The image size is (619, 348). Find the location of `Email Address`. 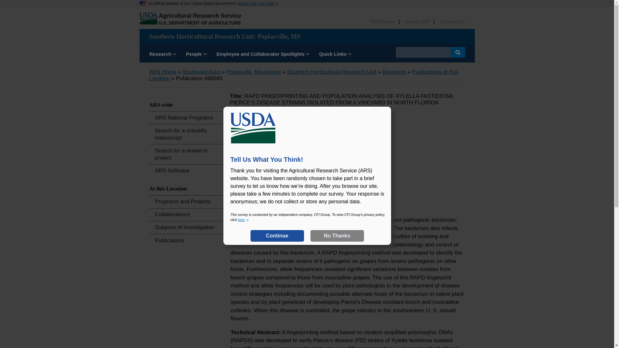

Email Address is located at coordinates (280, 211).